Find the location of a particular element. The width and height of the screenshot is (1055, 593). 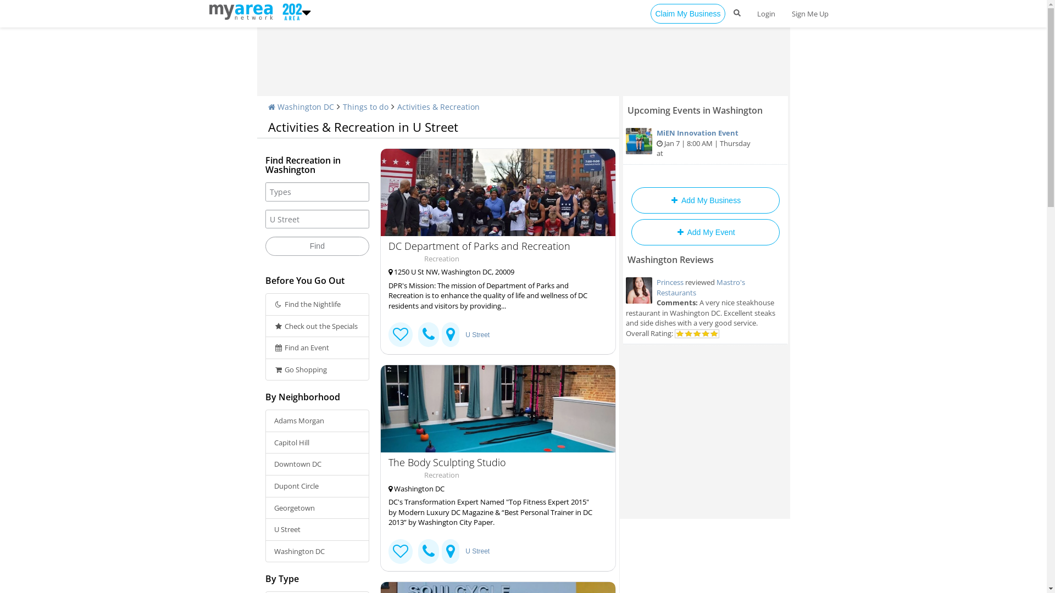

Mastro's Restaurants is located at coordinates (700, 288).